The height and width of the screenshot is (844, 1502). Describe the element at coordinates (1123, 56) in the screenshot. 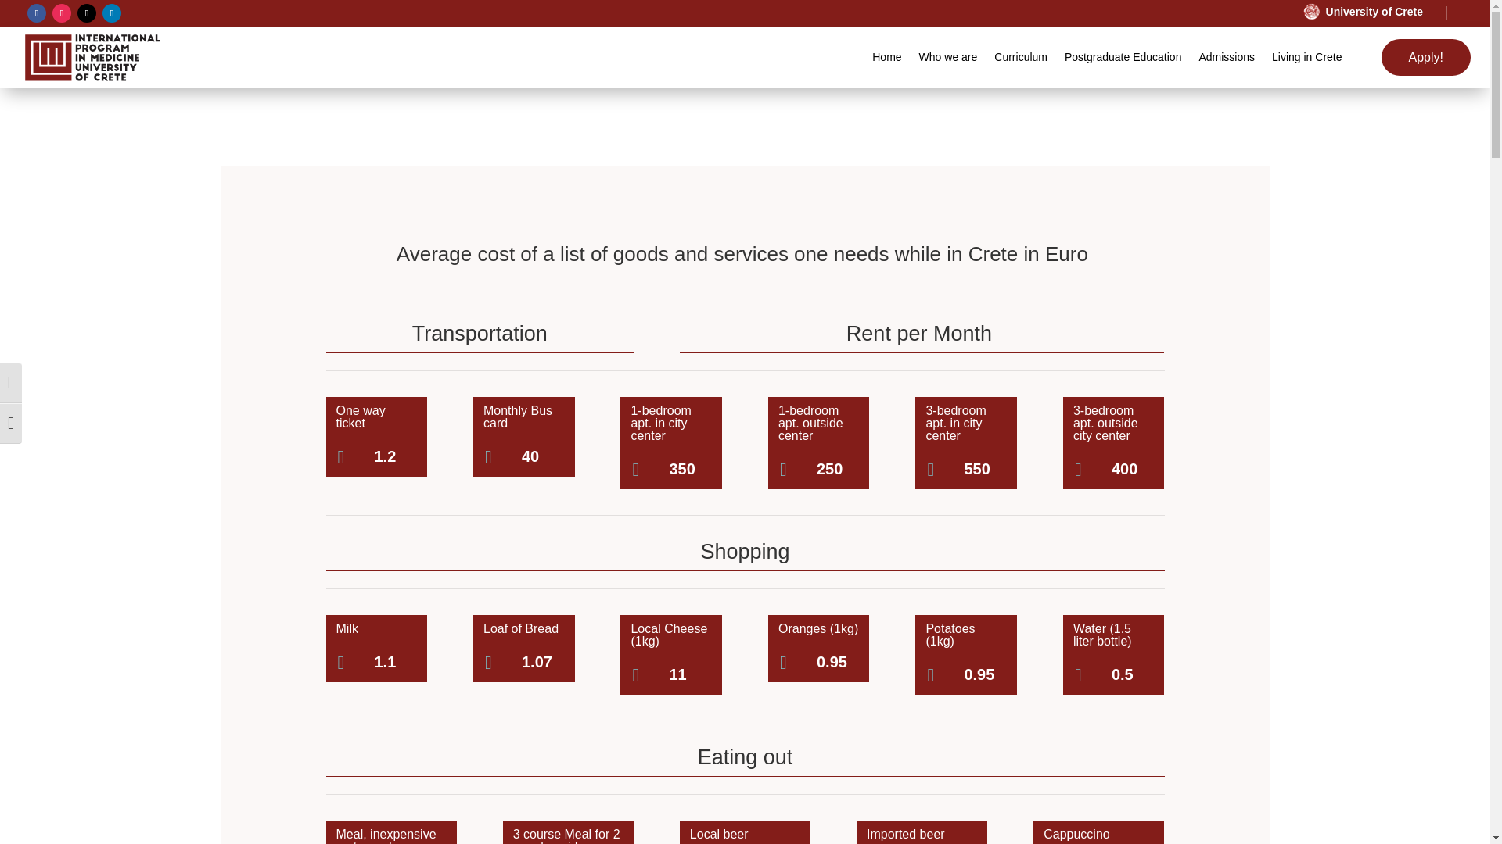

I see `Postgraduate Education` at that location.